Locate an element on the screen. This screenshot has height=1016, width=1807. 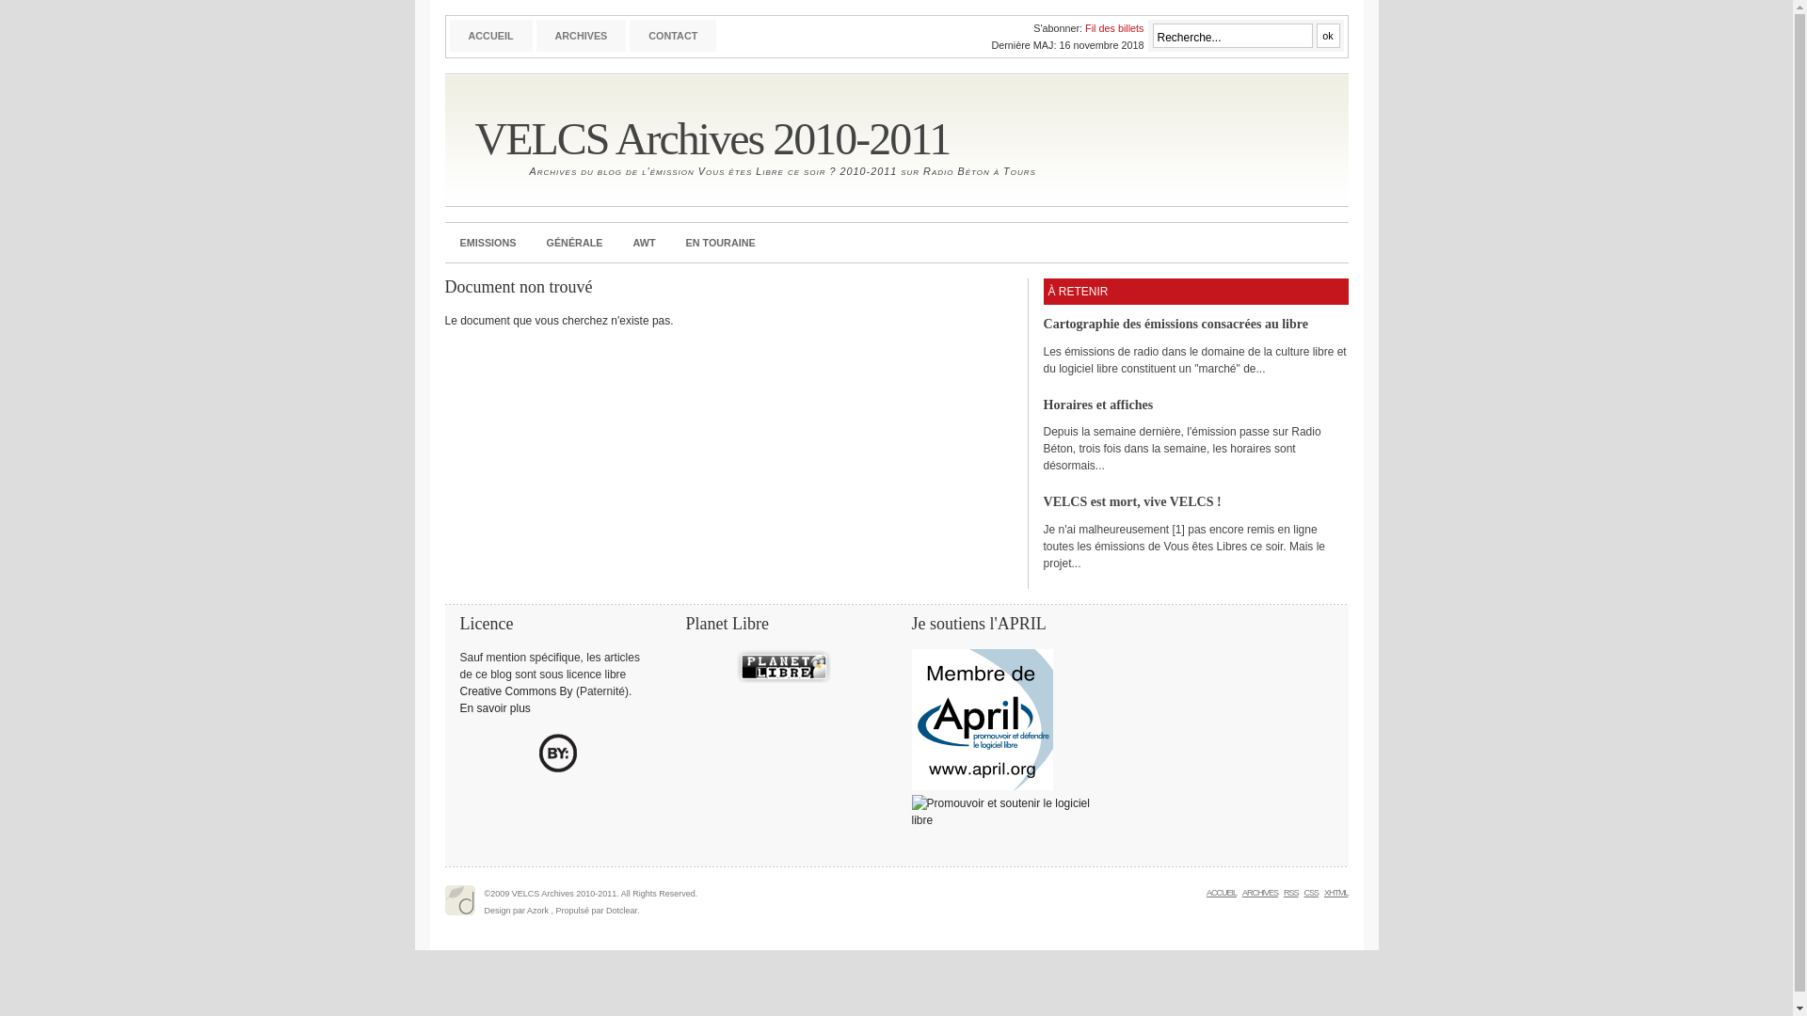
RSS is located at coordinates (1291, 893).